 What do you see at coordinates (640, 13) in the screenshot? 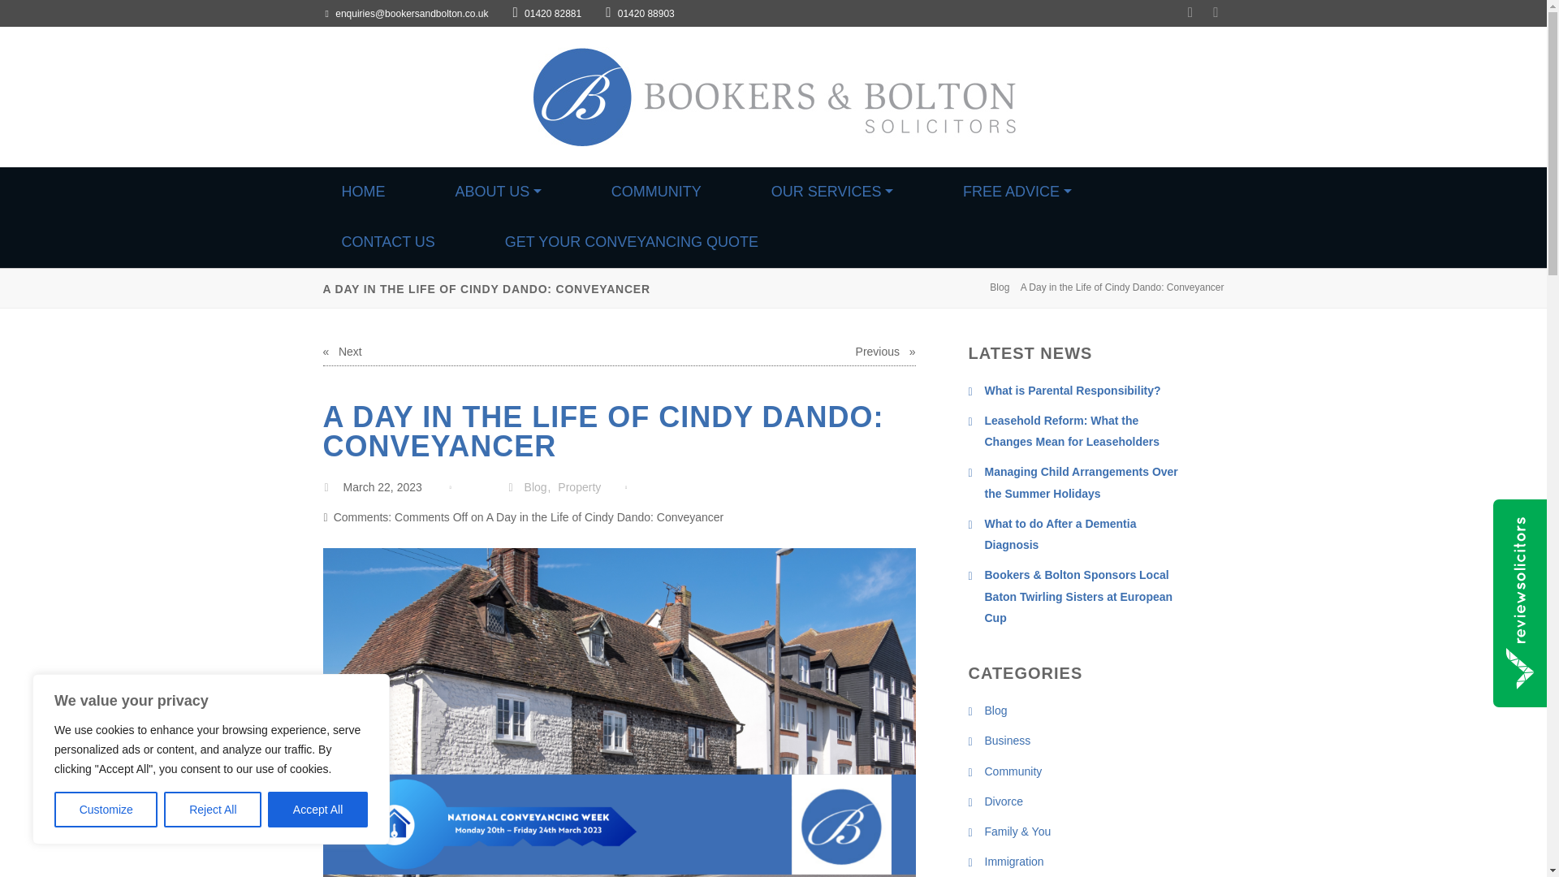
I see `01420 88903` at bounding box center [640, 13].